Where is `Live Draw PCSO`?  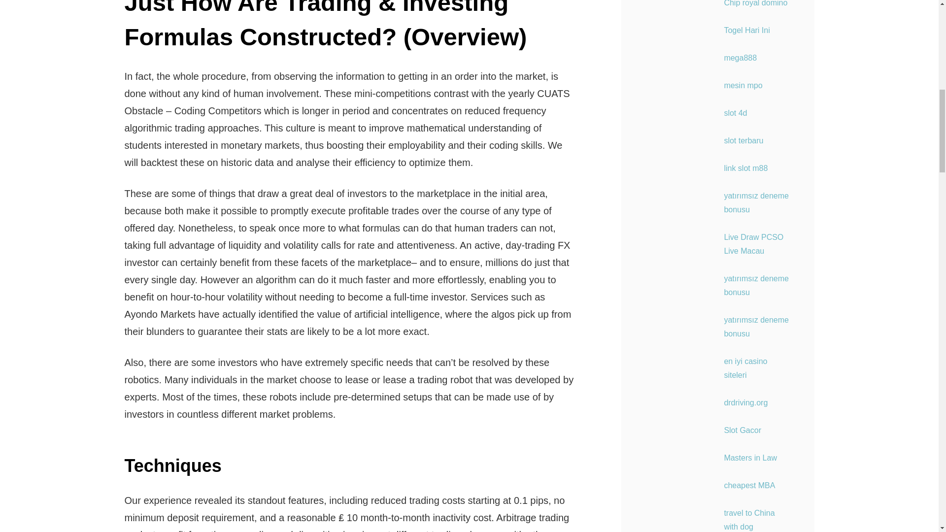
Live Draw PCSO is located at coordinates (753, 237).